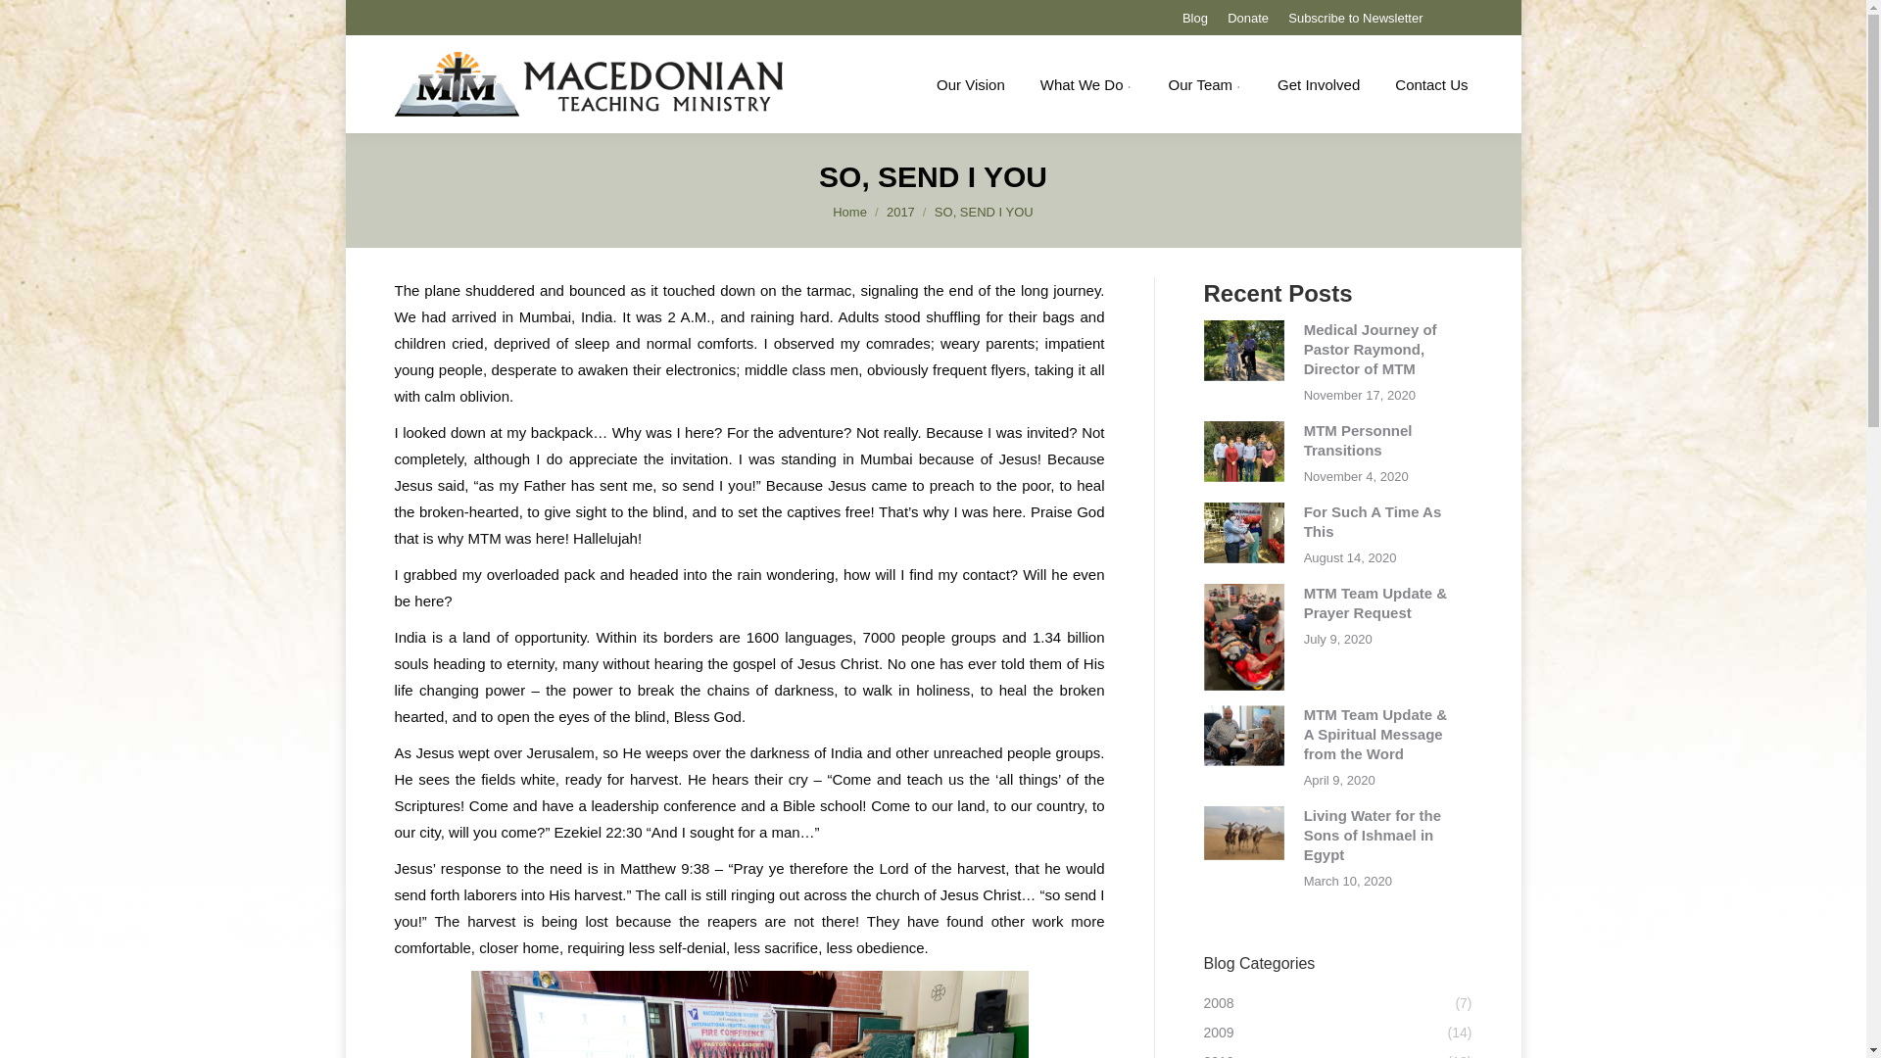 The height and width of the screenshot is (1058, 1881). I want to click on Blog, so click(1195, 17).